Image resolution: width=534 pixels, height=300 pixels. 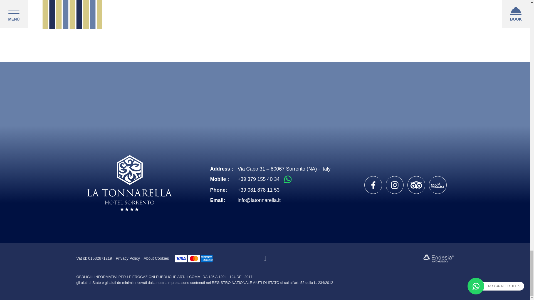 I want to click on Endesia Web agency Sorrento, so click(x=438, y=258).